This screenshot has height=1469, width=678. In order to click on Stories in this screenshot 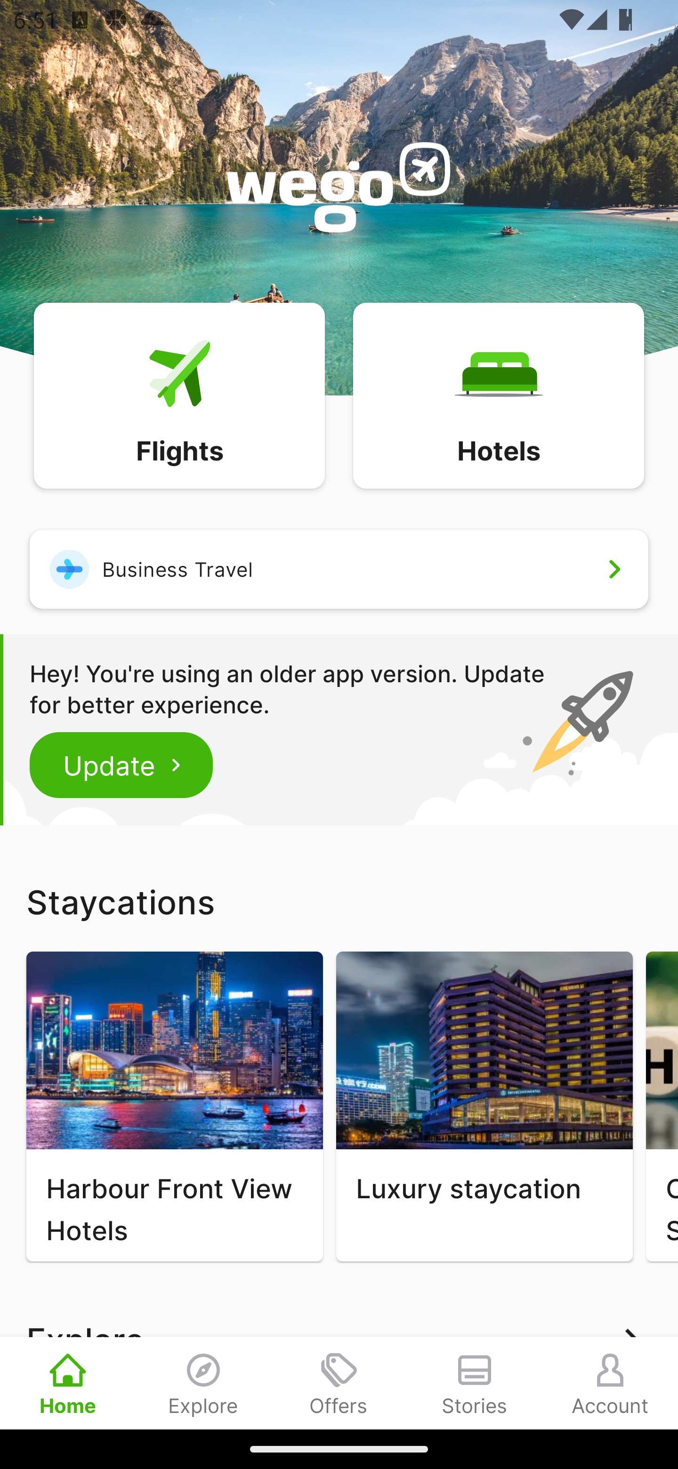, I will do `click(475, 1383)`.